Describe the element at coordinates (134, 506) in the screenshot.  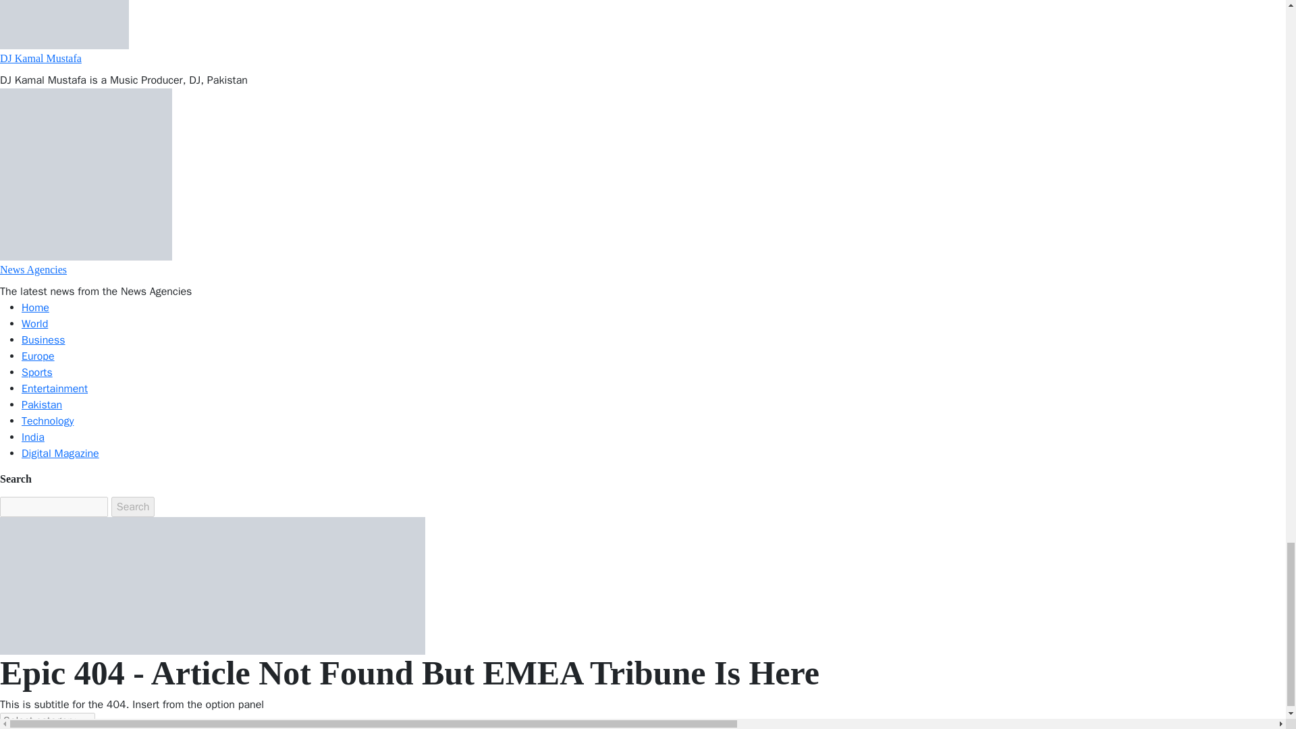
I see `Search` at that location.